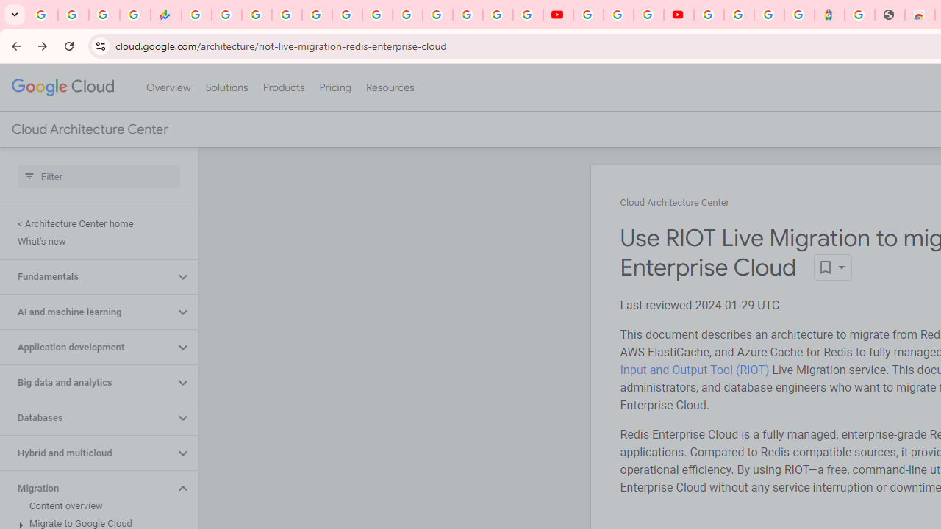 The height and width of the screenshot is (529, 941). Describe the element at coordinates (87, 453) in the screenshot. I see `Hybrid and multicloud` at that location.